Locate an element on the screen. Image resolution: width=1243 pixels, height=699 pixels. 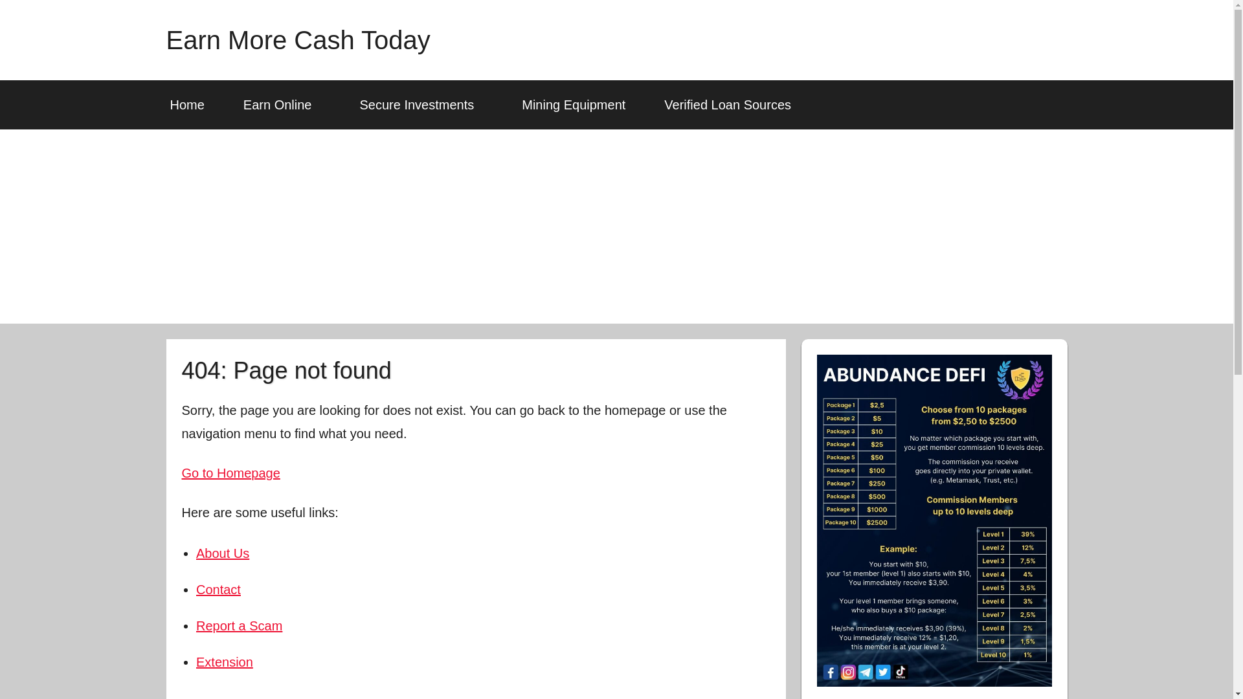
Mining Equipment is located at coordinates (574, 105).